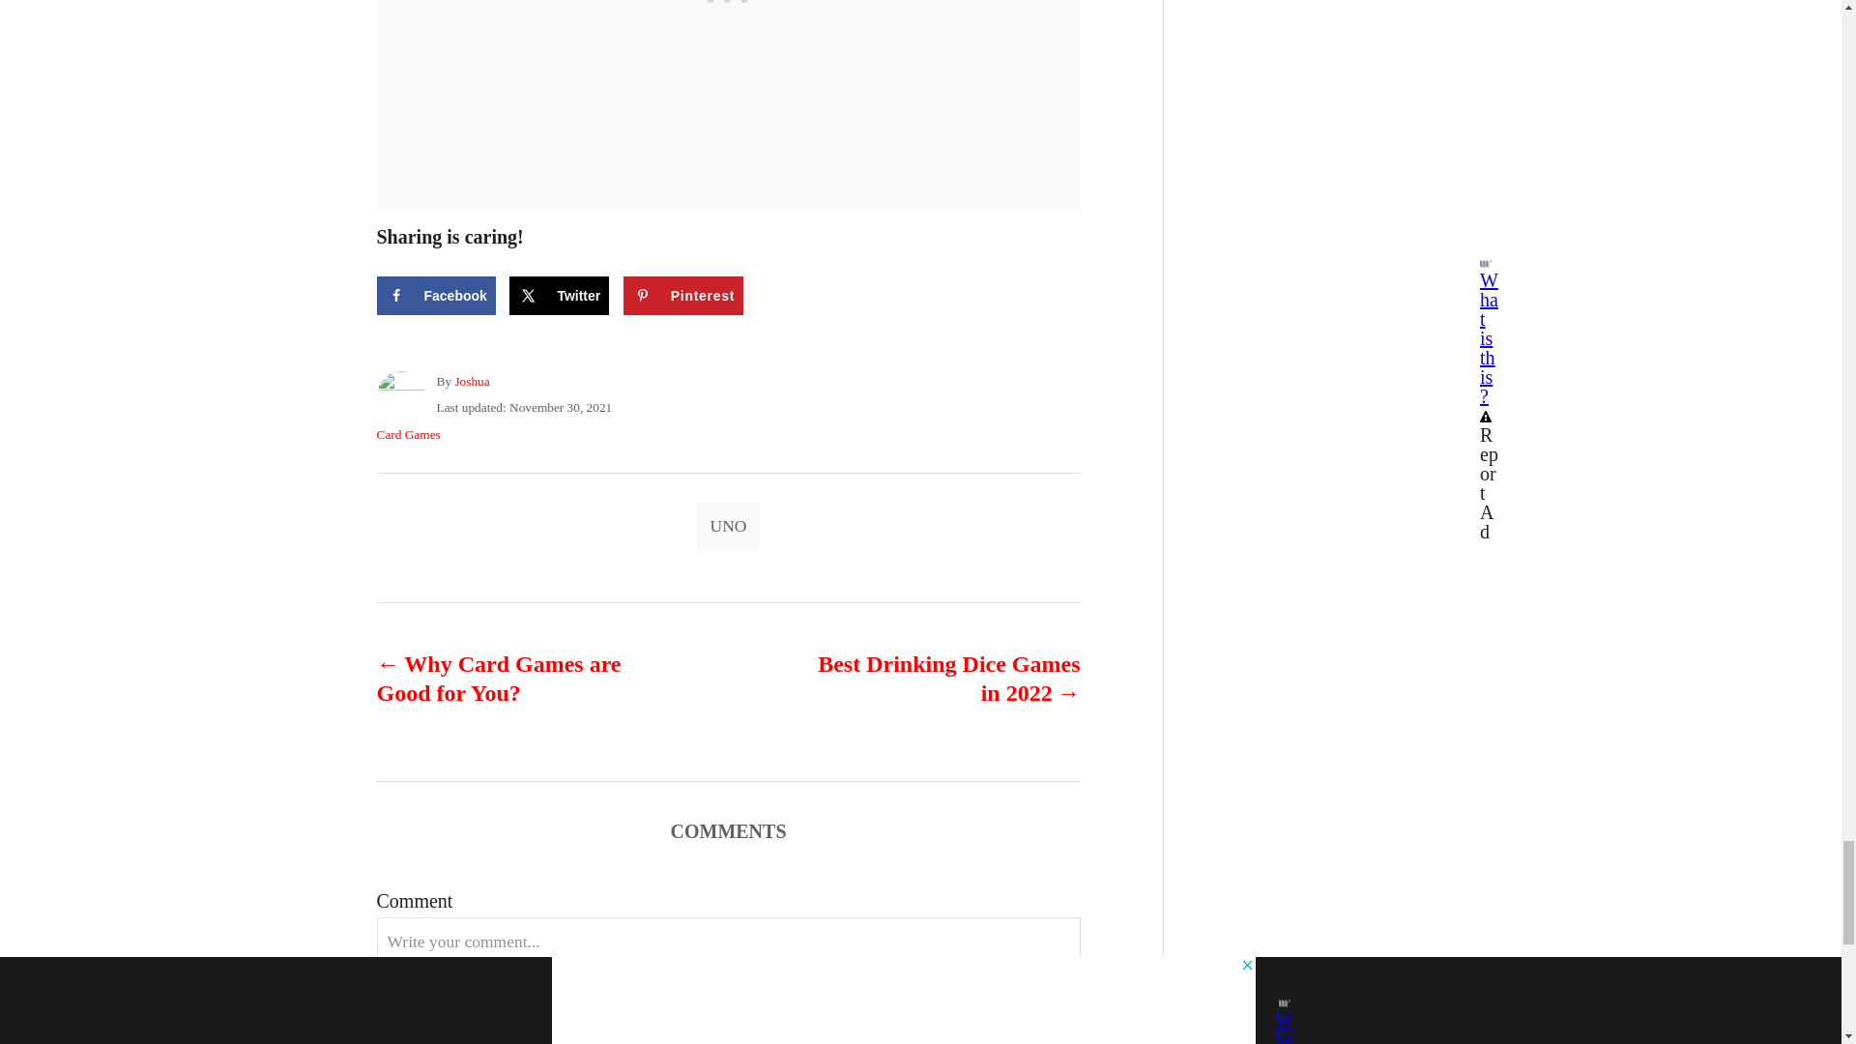  I want to click on Share on X, so click(559, 296).